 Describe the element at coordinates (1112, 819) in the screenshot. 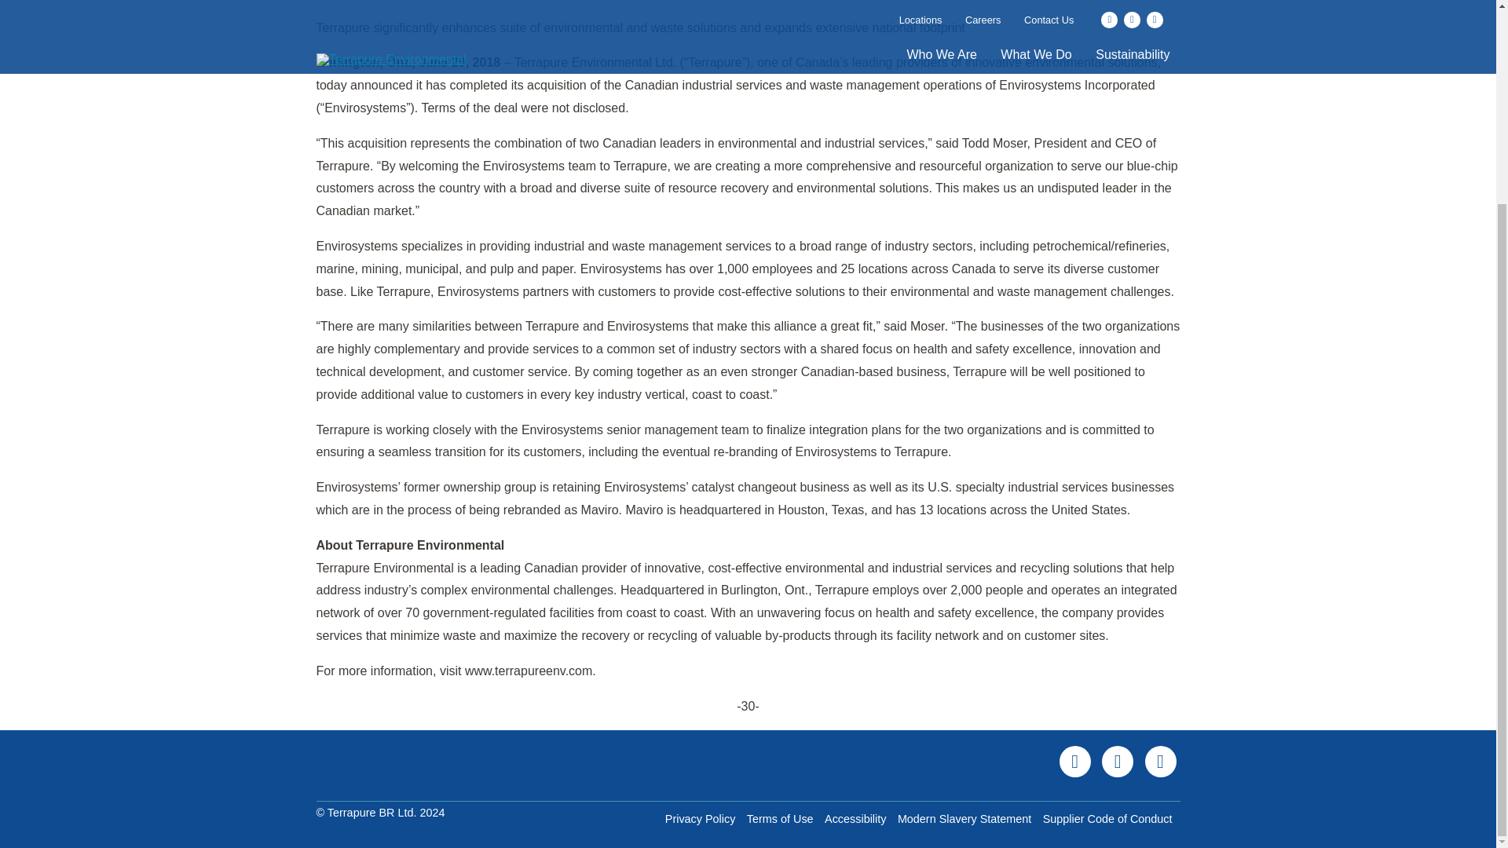

I see `Supplier Code of Conduct` at that location.